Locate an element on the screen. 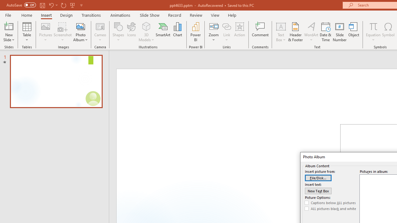  Date & Time... is located at coordinates (326, 32).